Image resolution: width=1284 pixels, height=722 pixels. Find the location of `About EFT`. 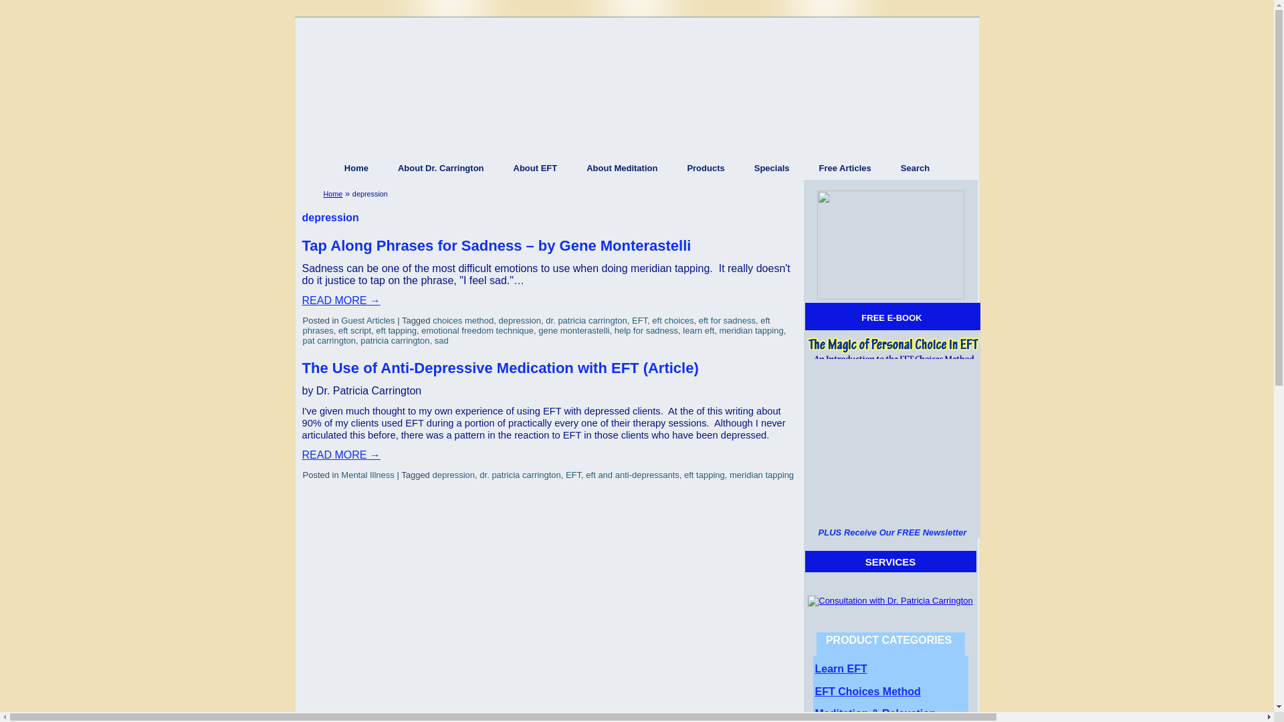

About EFT is located at coordinates (536, 168).